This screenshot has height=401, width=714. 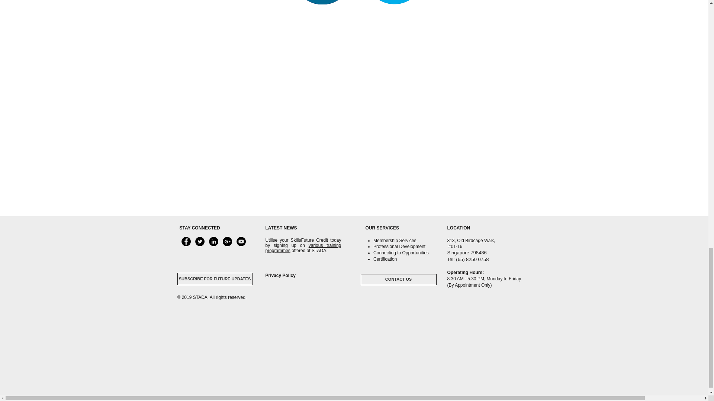 I want to click on various training programmes, so click(x=303, y=248).